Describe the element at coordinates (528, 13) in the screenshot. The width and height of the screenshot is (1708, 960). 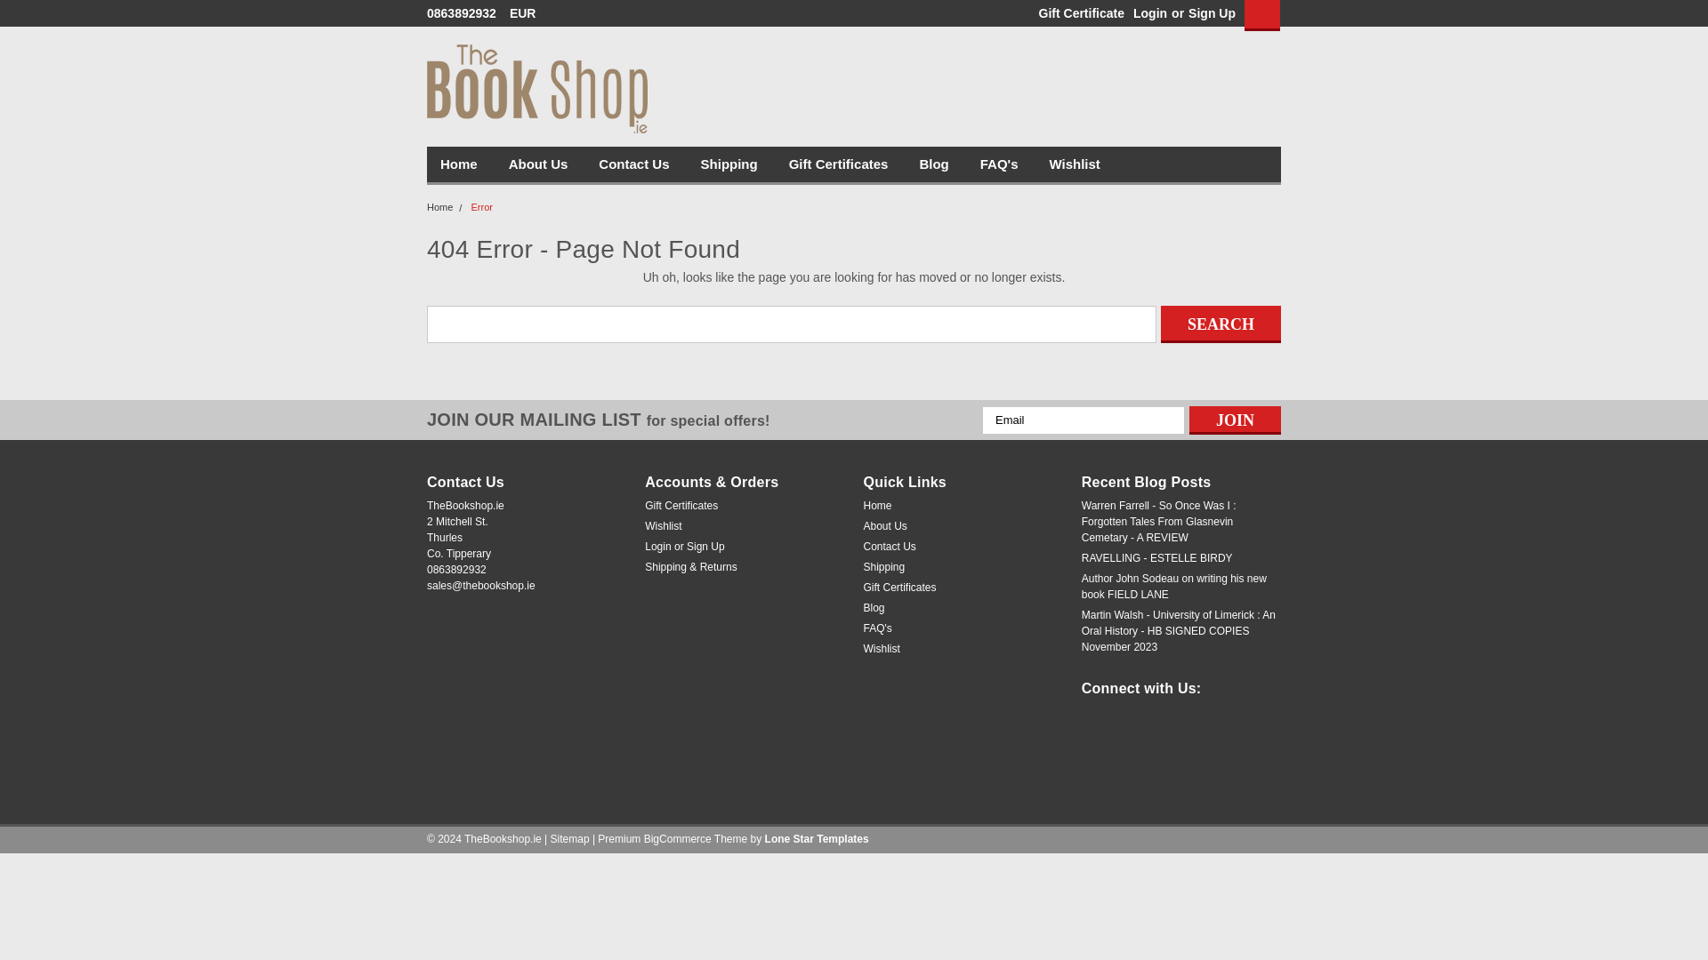
I see `Currency Selector` at that location.